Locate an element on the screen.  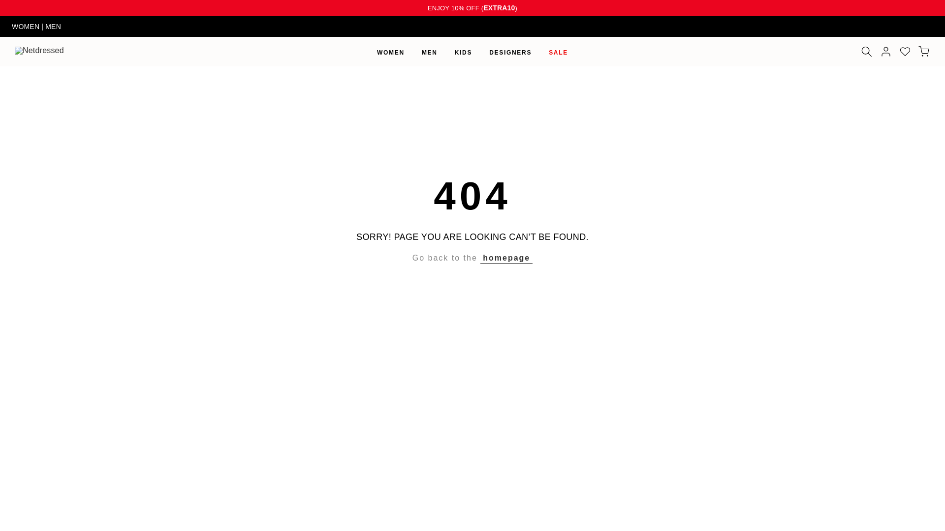
DESIGNERS is located at coordinates (511, 52).